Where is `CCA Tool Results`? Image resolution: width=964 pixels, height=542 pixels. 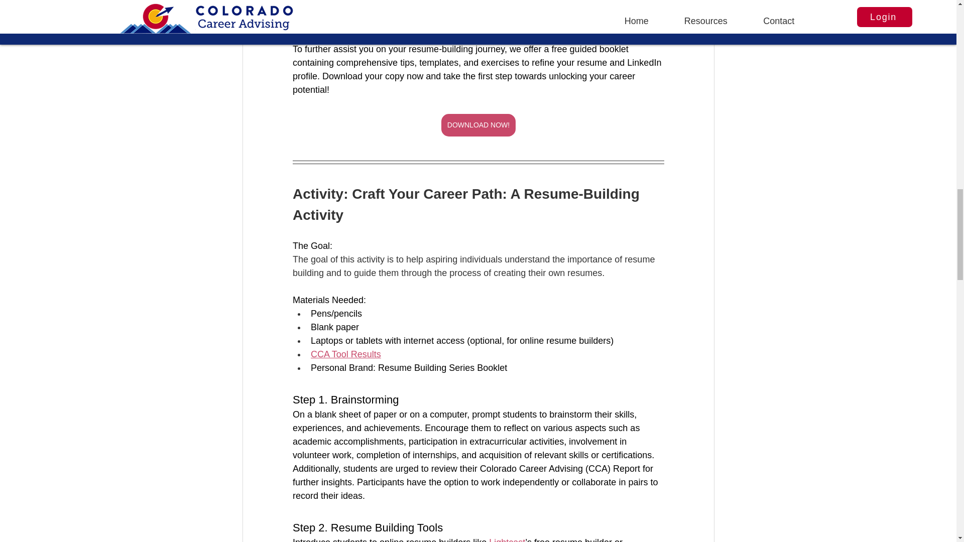 CCA Tool Results is located at coordinates (345, 354).